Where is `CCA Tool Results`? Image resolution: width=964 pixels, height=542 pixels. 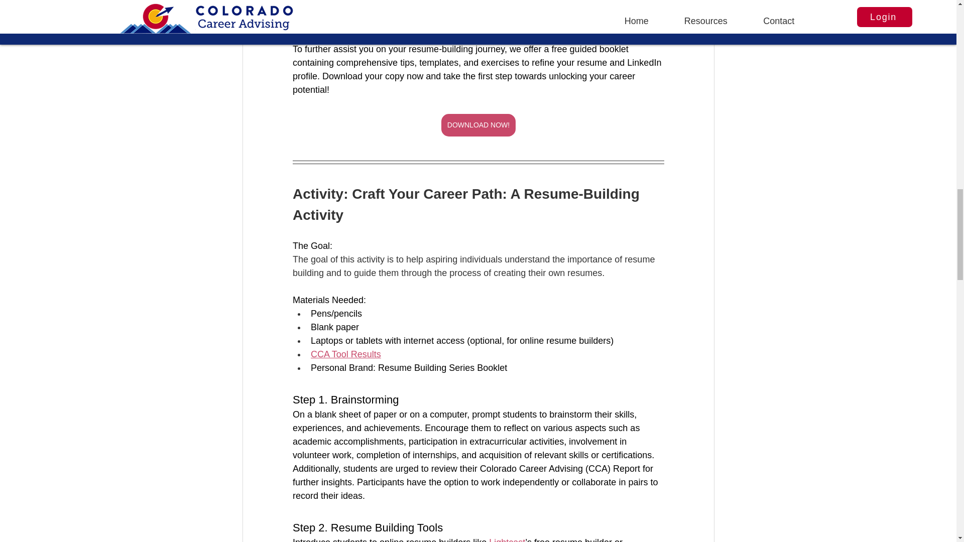 CCA Tool Results is located at coordinates (345, 354).